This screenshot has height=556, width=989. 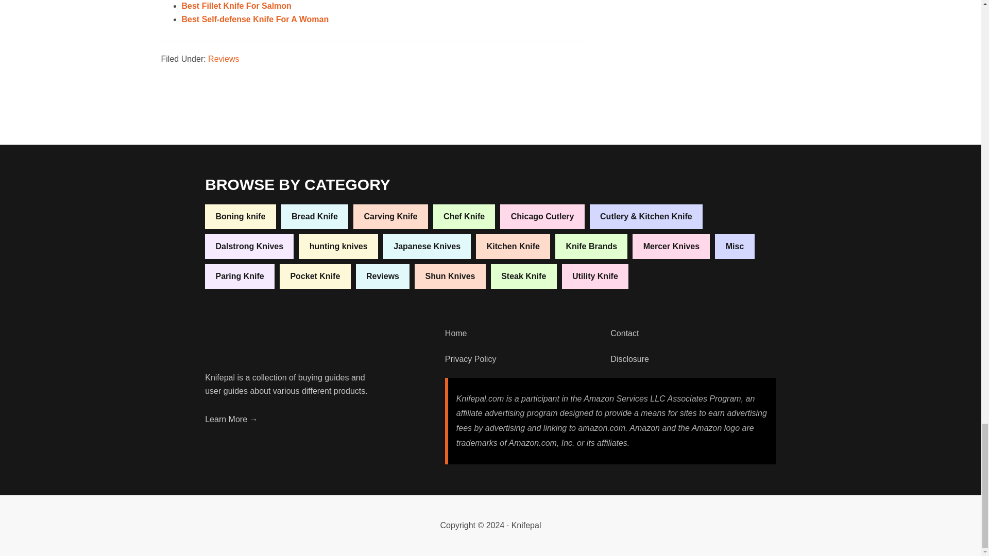 I want to click on Reviews, so click(x=224, y=59).